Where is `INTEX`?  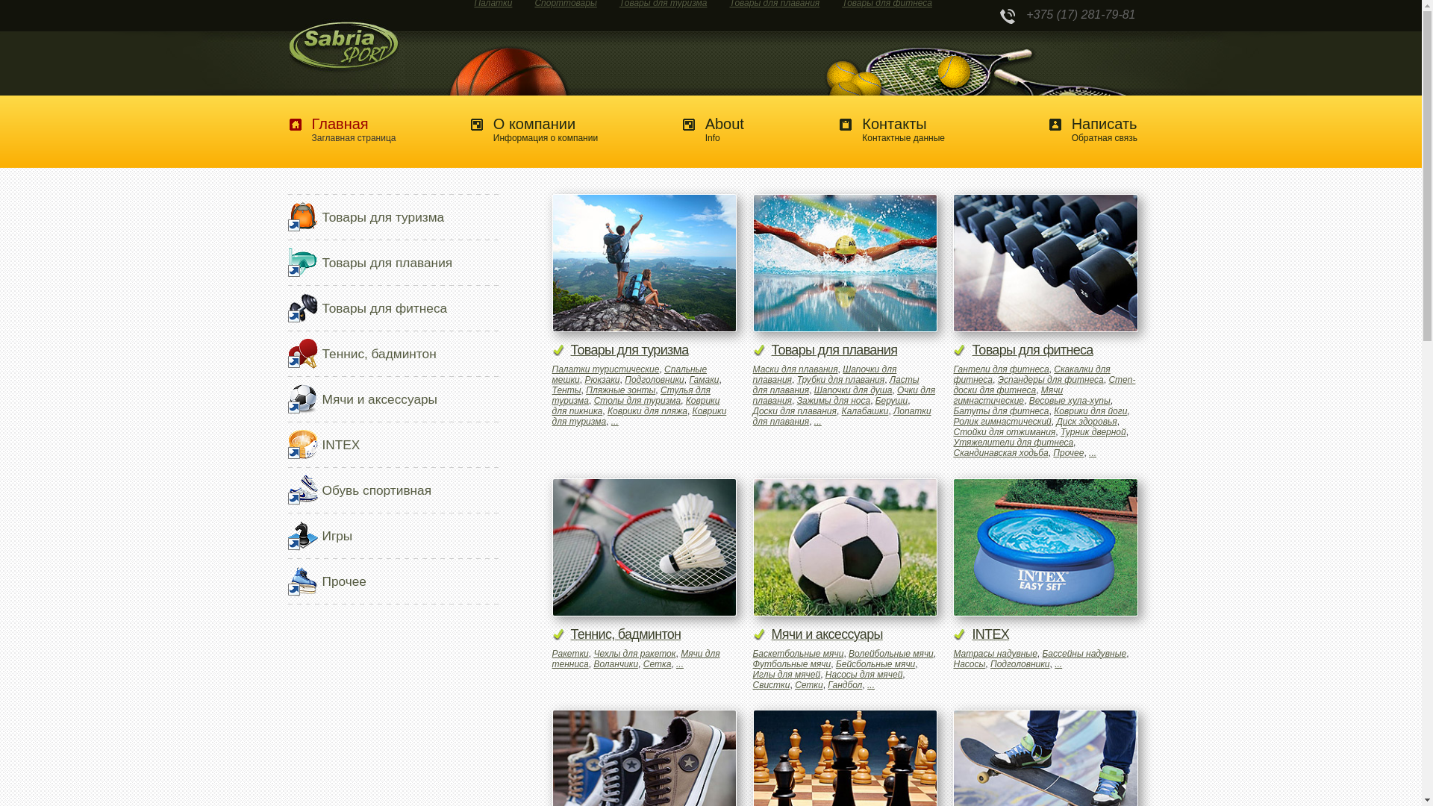 INTEX is located at coordinates (1046, 548).